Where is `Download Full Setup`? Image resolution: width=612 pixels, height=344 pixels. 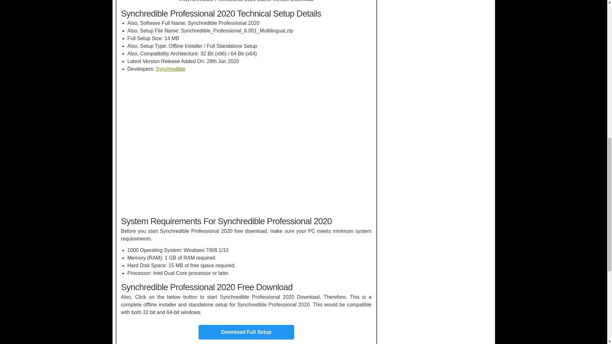 Download Full Setup is located at coordinates (246, 330).